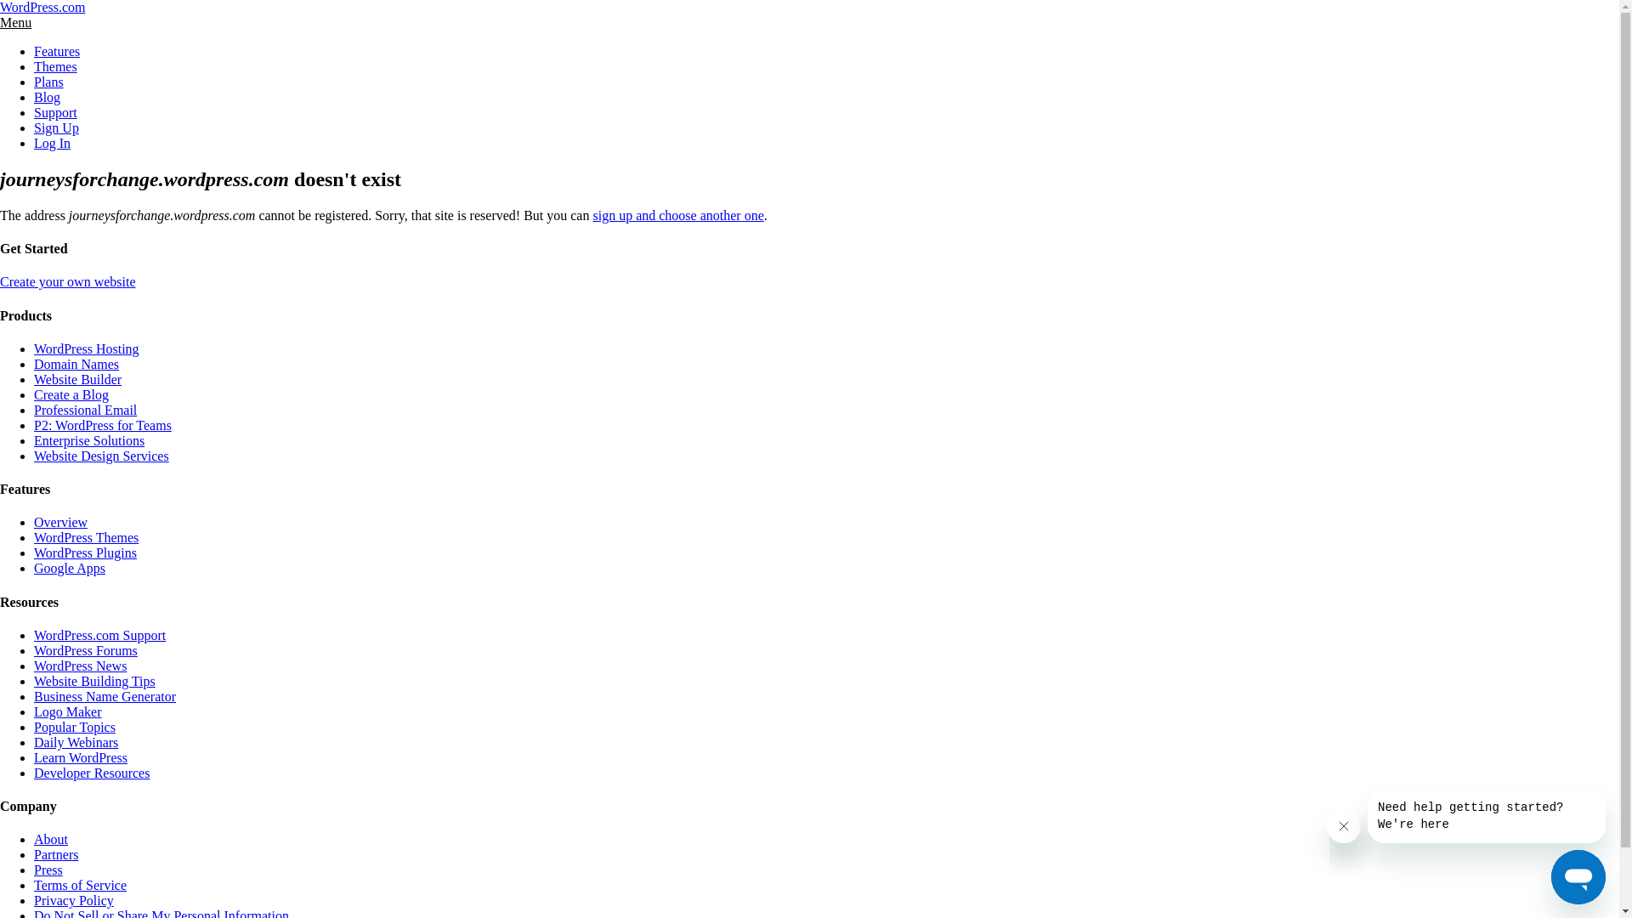 This screenshot has width=1632, height=918. I want to click on Features, so click(57, 51).